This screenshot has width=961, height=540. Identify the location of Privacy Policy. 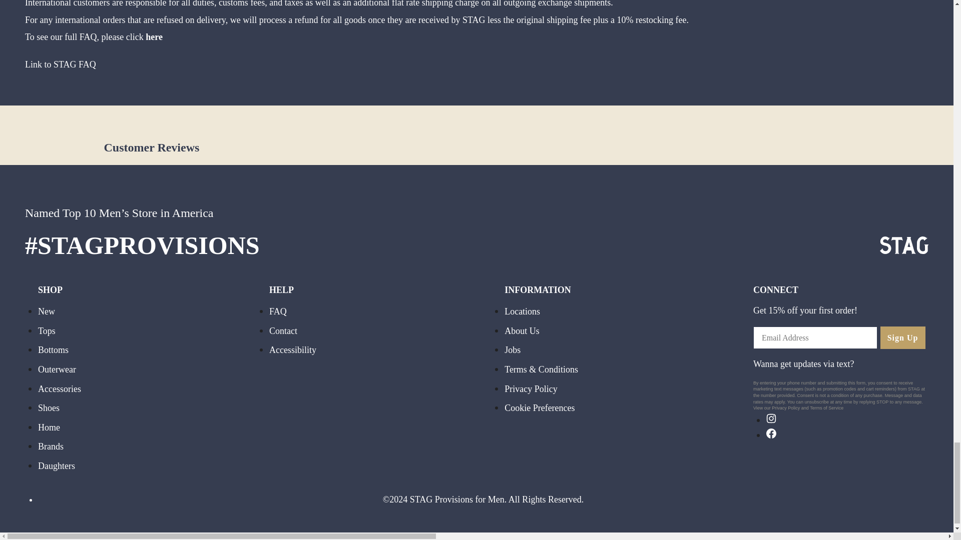
(785, 409).